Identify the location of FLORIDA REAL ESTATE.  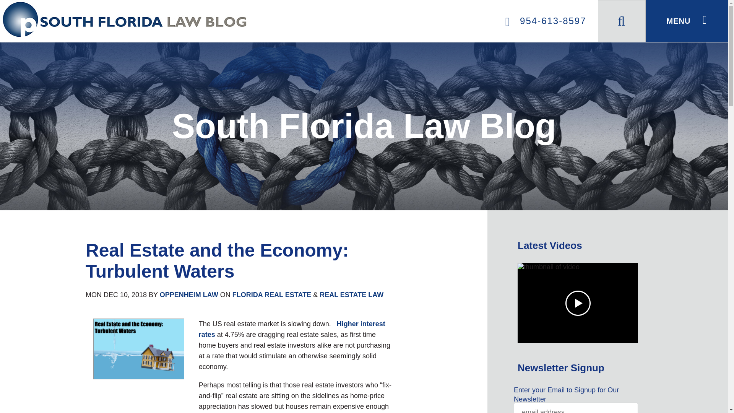
(272, 294).